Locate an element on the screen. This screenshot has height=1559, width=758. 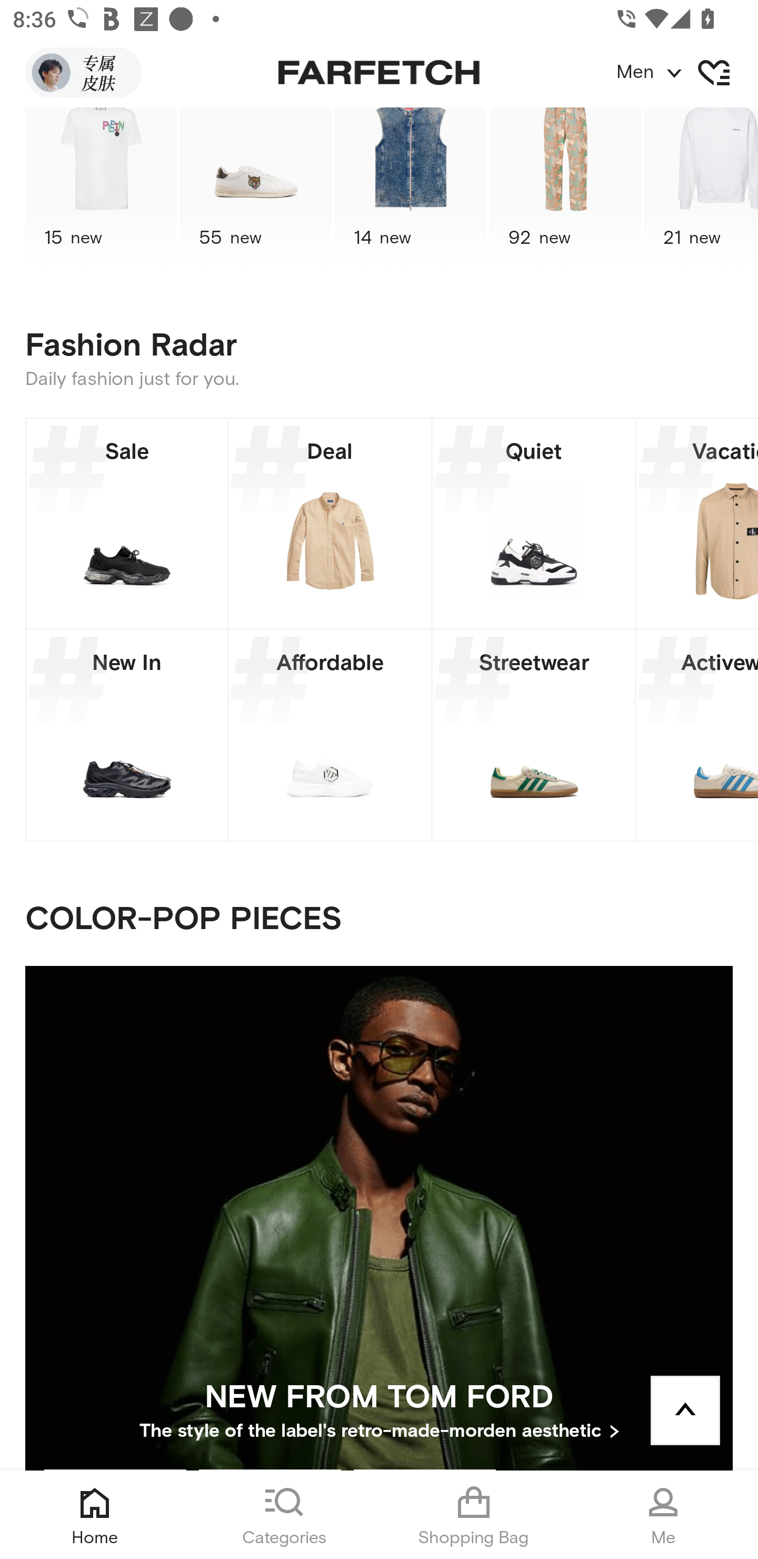
Shopping Bag is located at coordinates (474, 1515).